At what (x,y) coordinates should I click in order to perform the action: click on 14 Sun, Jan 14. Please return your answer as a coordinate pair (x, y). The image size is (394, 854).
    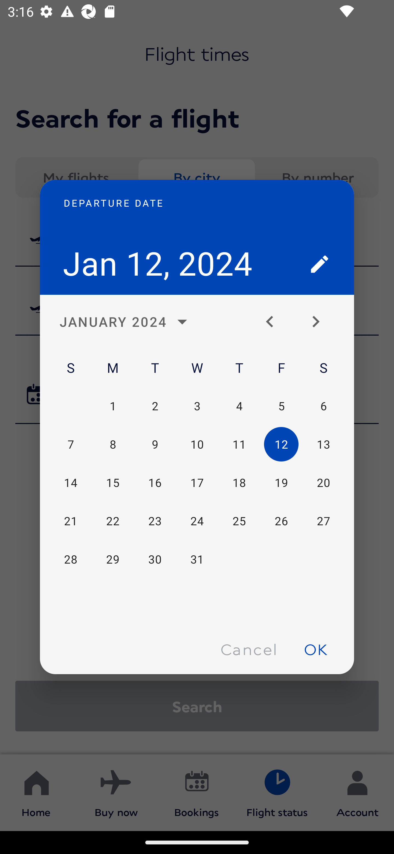
    Looking at the image, I should click on (71, 483).